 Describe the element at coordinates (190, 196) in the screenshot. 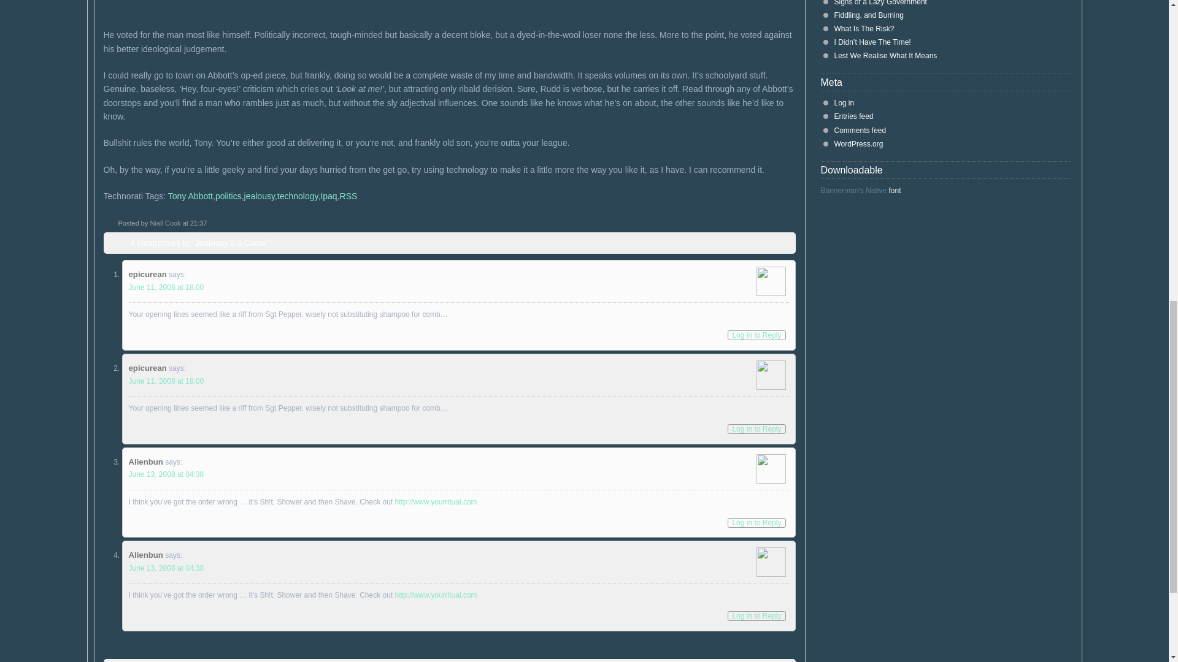

I see `Tony Abbott` at that location.